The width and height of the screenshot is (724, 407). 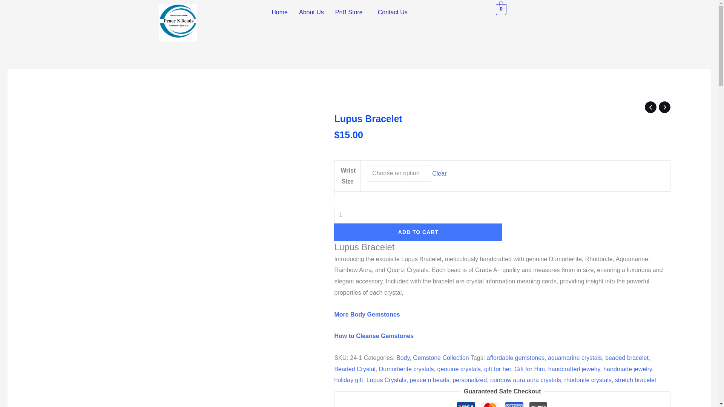 I want to click on More Body Gemstones, so click(x=367, y=314).